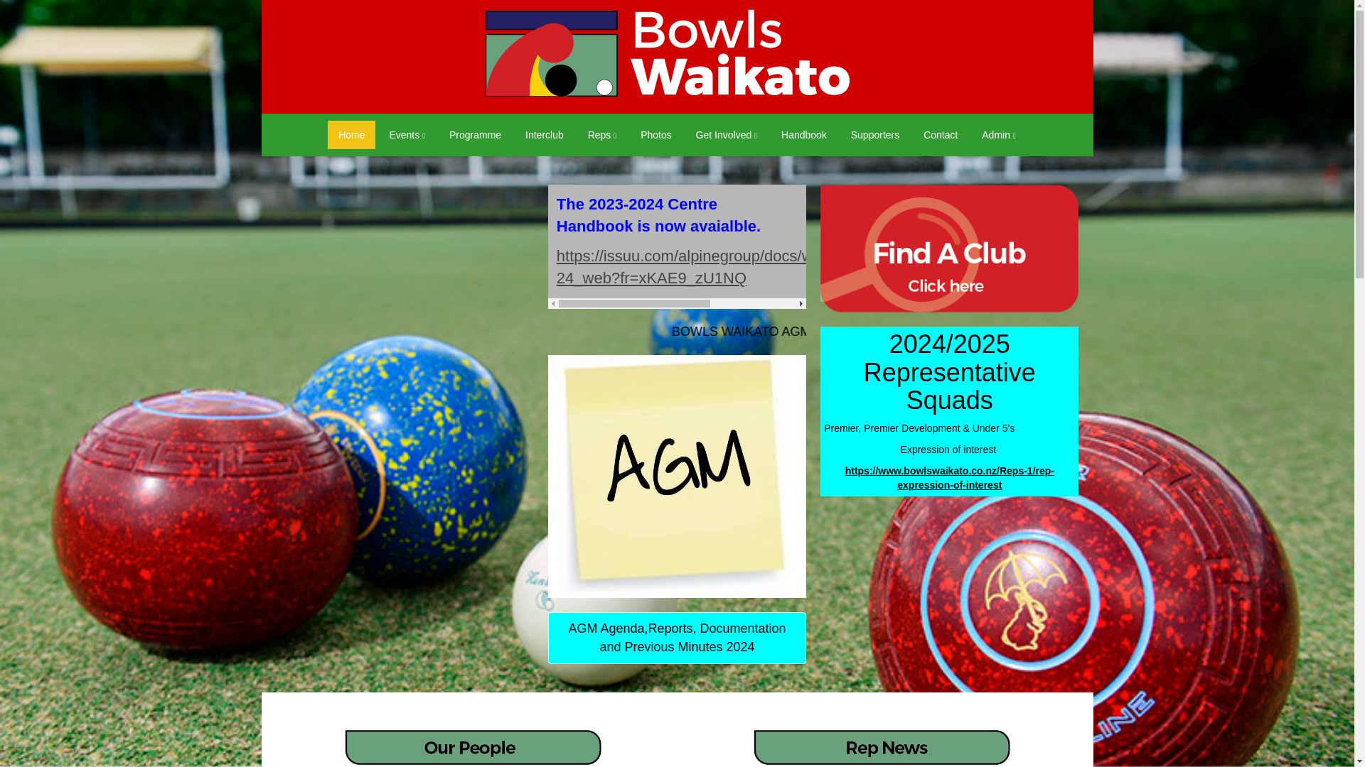 This screenshot has height=767, width=1365. I want to click on Reps, so click(603, 134).